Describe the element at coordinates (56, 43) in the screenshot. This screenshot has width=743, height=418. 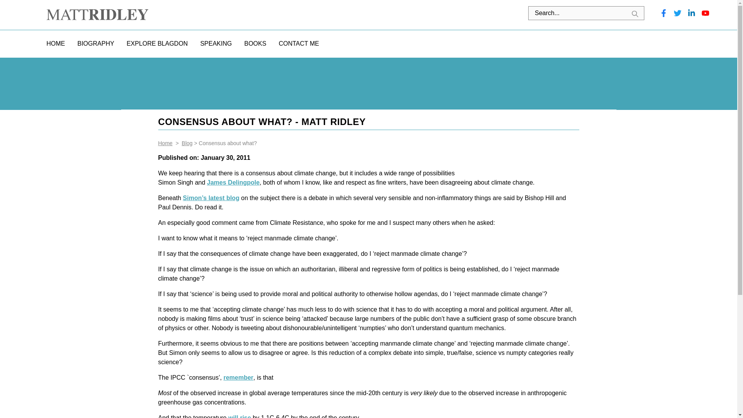
I see `HOME` at that location.